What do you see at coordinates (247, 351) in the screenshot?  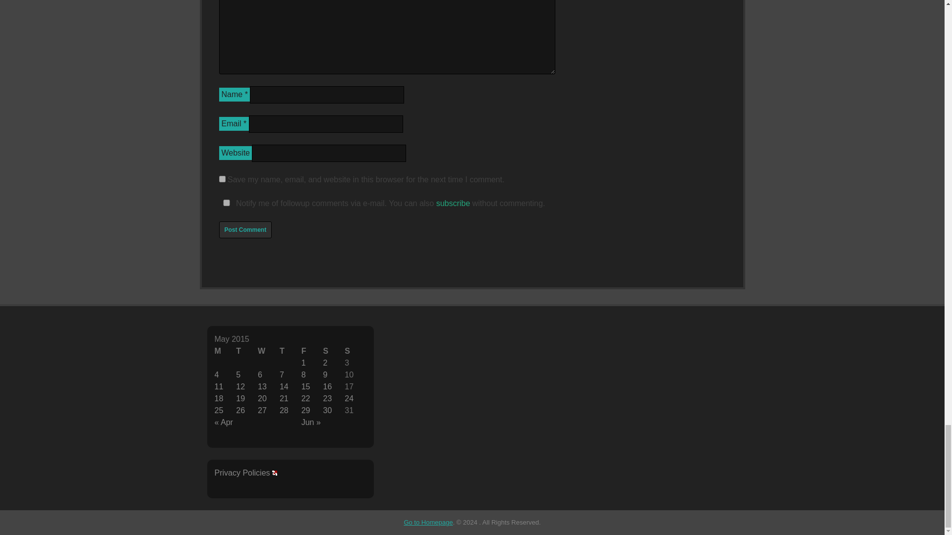 I see `Tuesday` at bounding box center [247, 351].